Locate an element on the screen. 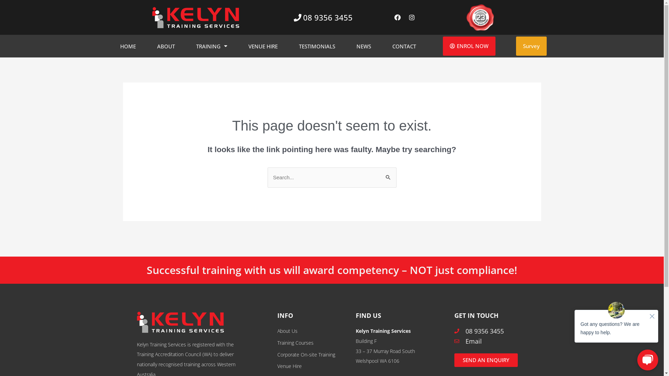  Facebook is located at coordinates (398, 17).